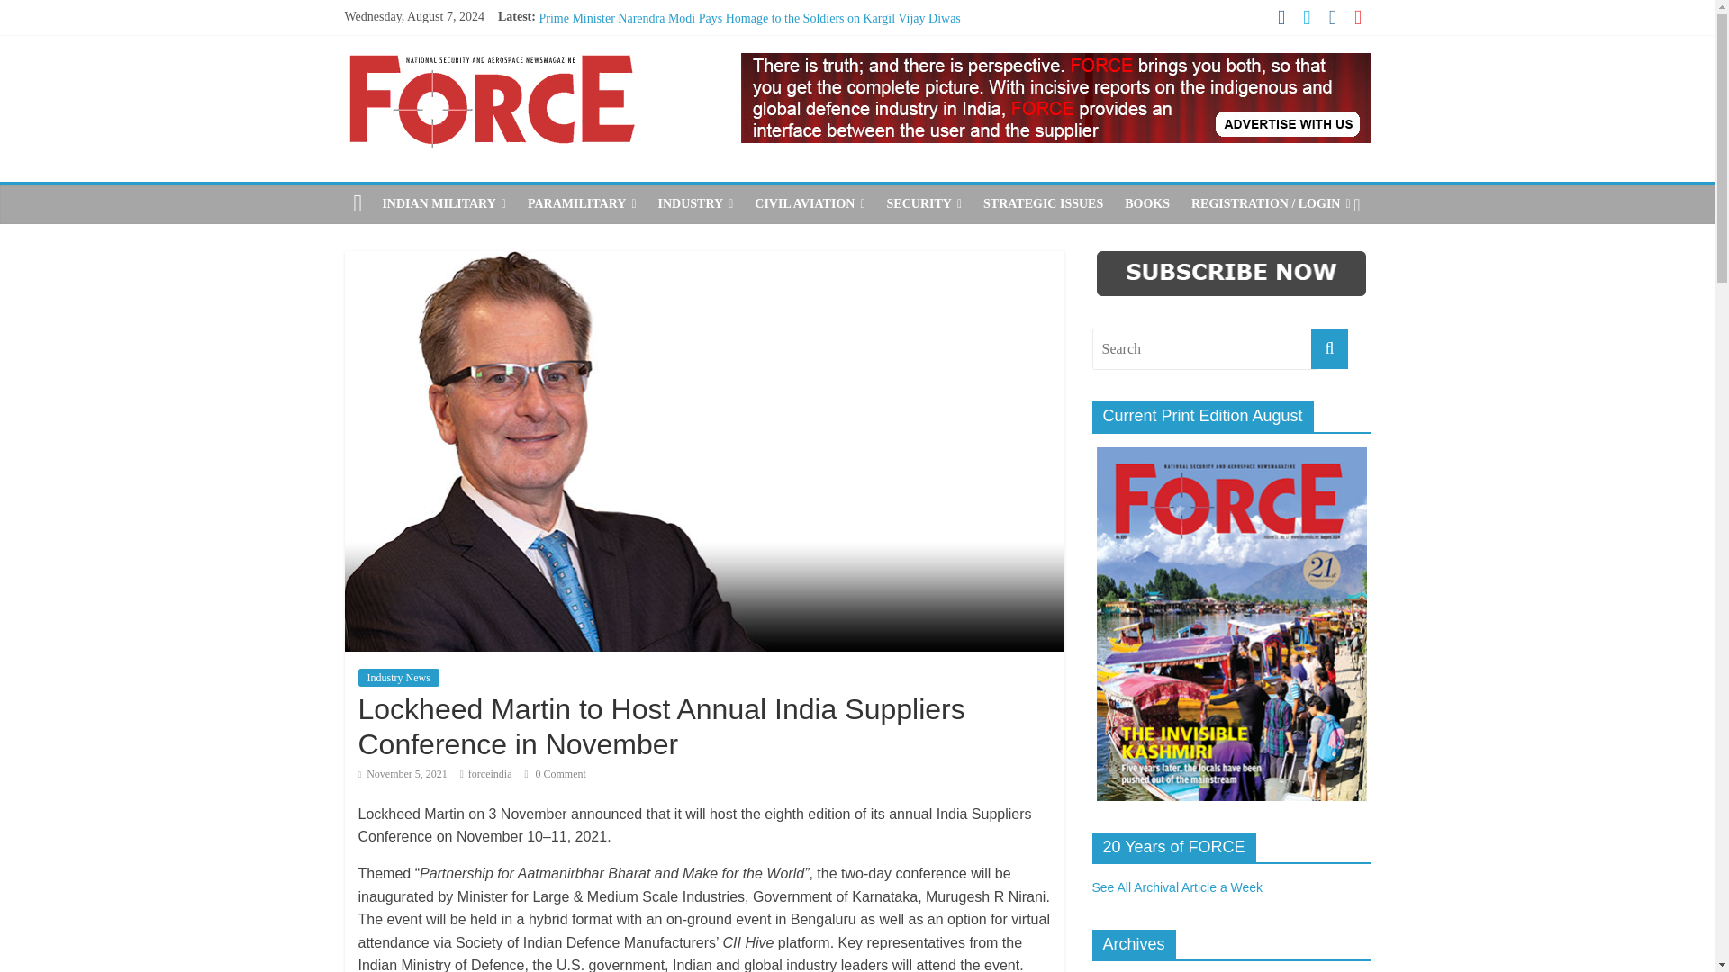 The height and width of the screenshot is (972, 1729). What do you see at coordinates (1147, 204) in the screenshot?
I see `BOOKS` at bounding box center [1147, 204].